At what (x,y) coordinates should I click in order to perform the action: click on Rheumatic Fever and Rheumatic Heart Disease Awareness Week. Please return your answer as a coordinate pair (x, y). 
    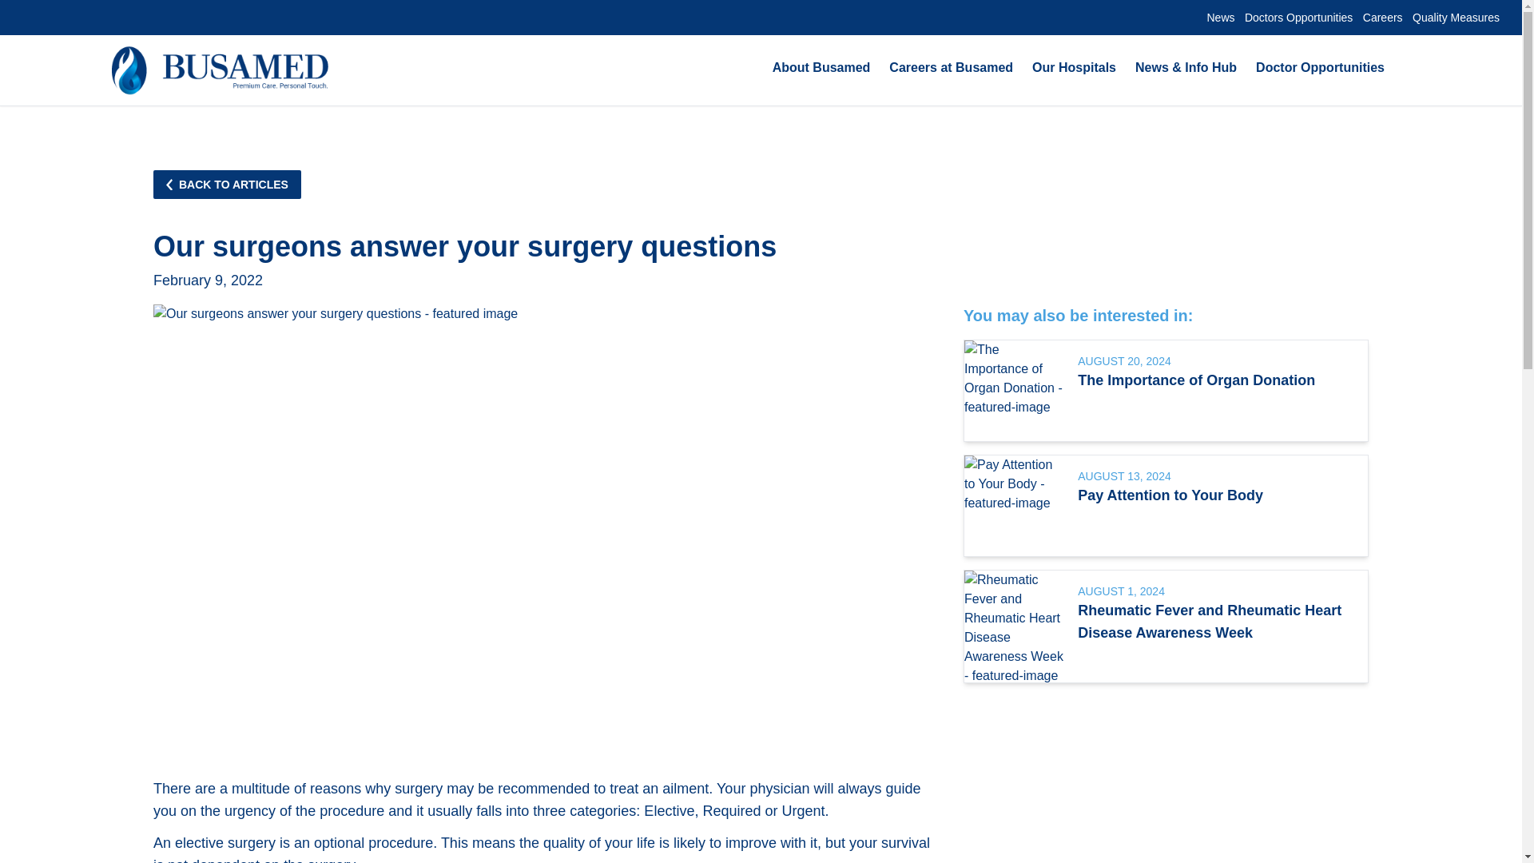
    Looking at the image, I should click on (1216, 621).